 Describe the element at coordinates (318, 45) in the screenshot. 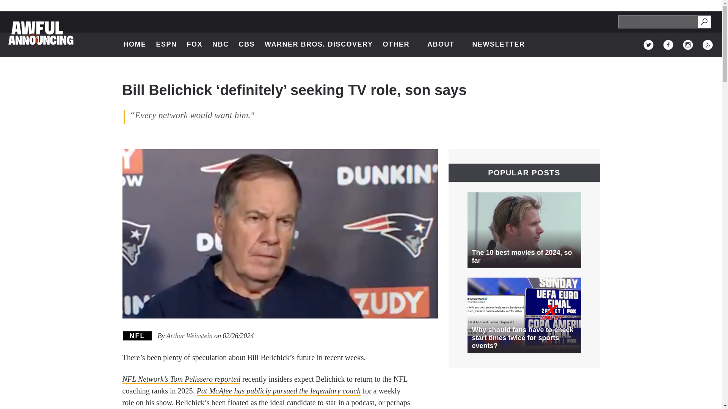

I see `CBS` at that location.